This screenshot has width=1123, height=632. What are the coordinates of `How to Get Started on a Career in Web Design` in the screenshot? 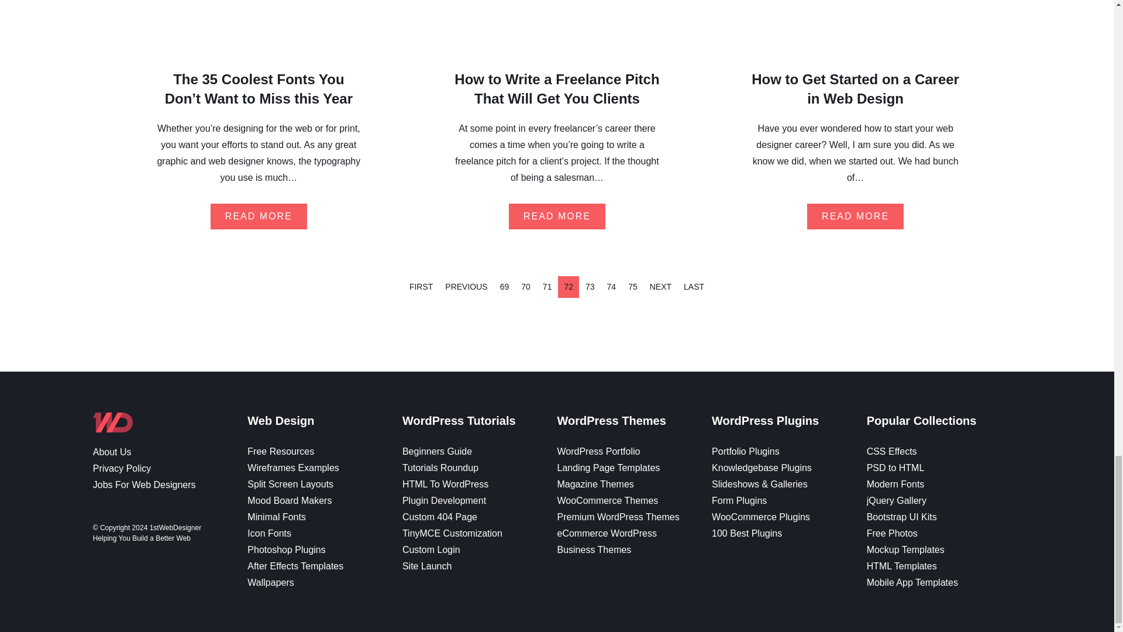 It's located at (855, 89).